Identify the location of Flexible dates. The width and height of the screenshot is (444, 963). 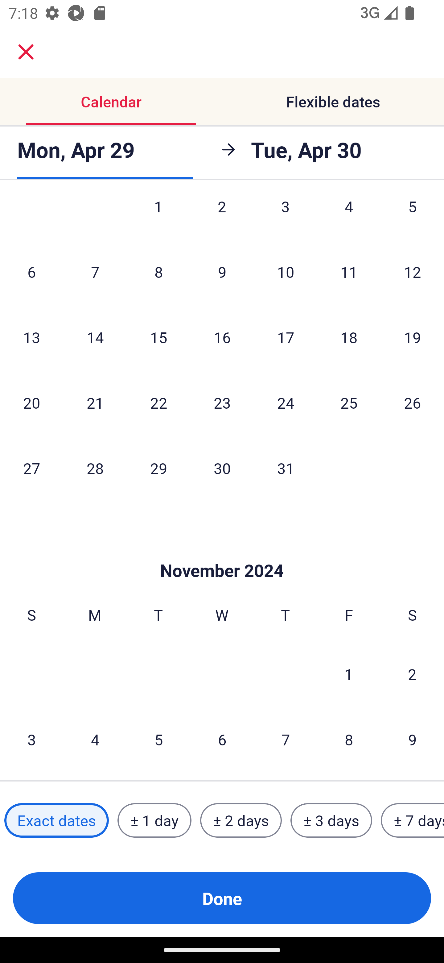
(333, 101).